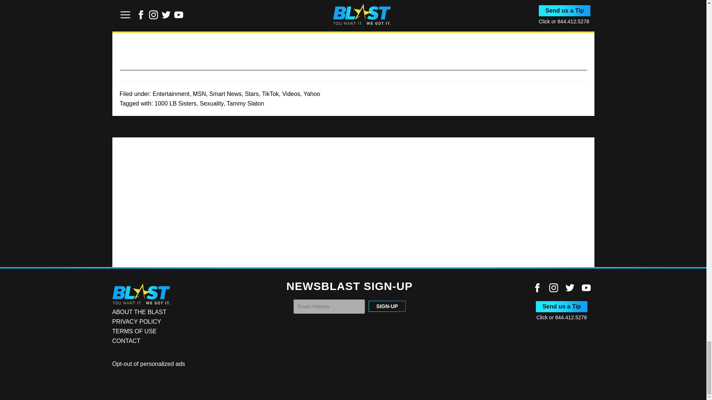  I want to click on TikTok, so click(270, 94).